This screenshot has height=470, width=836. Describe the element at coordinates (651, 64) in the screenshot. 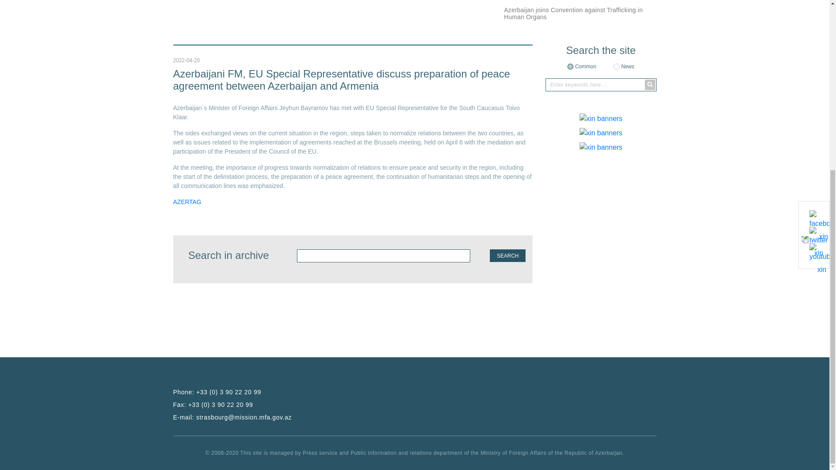

I see `EN` at that location.